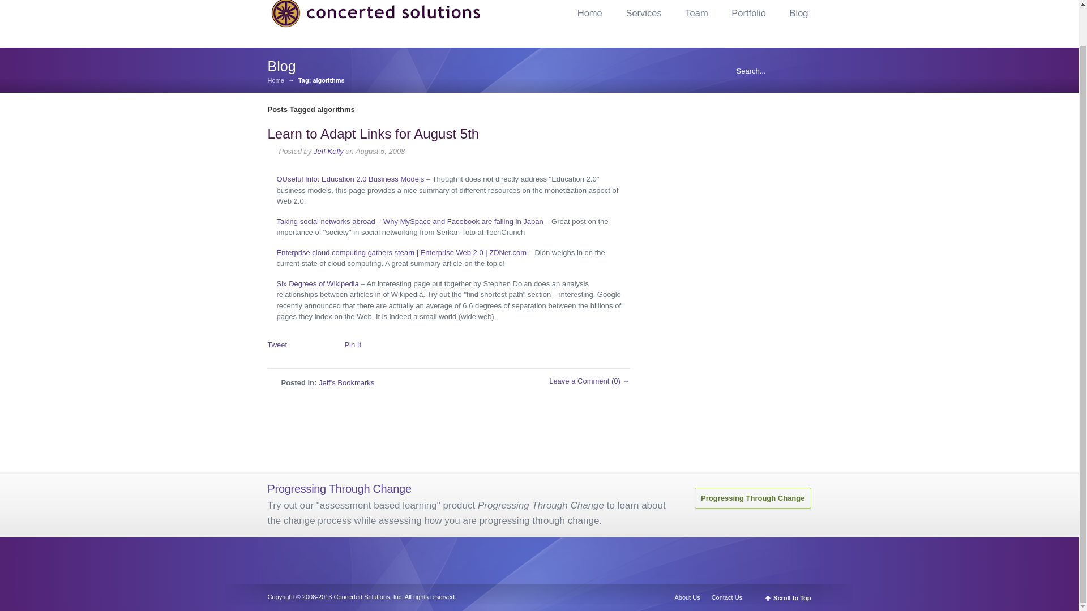 The width and height of the screenshot is (1087, 611). Describe the element at coordinates (346, 382) in the screenshot. I see `Jeff's Bookmarks` at that location.